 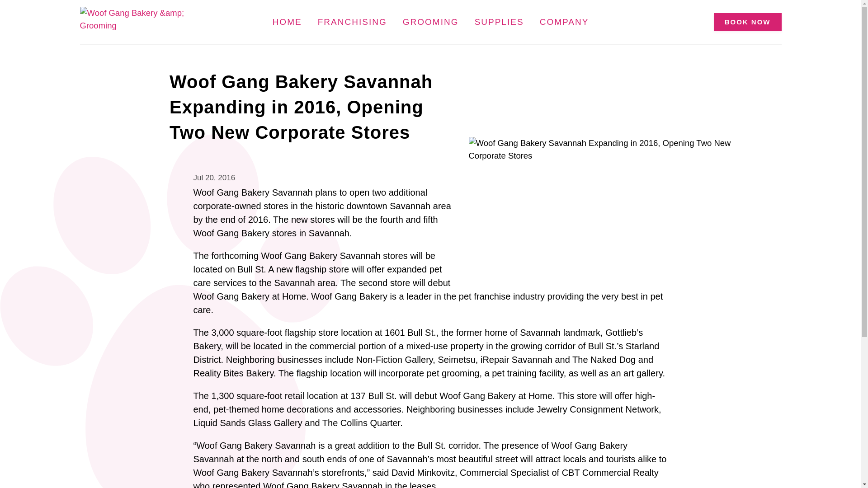 I want to click on FRANCHISING, so click(x=352, y=22).